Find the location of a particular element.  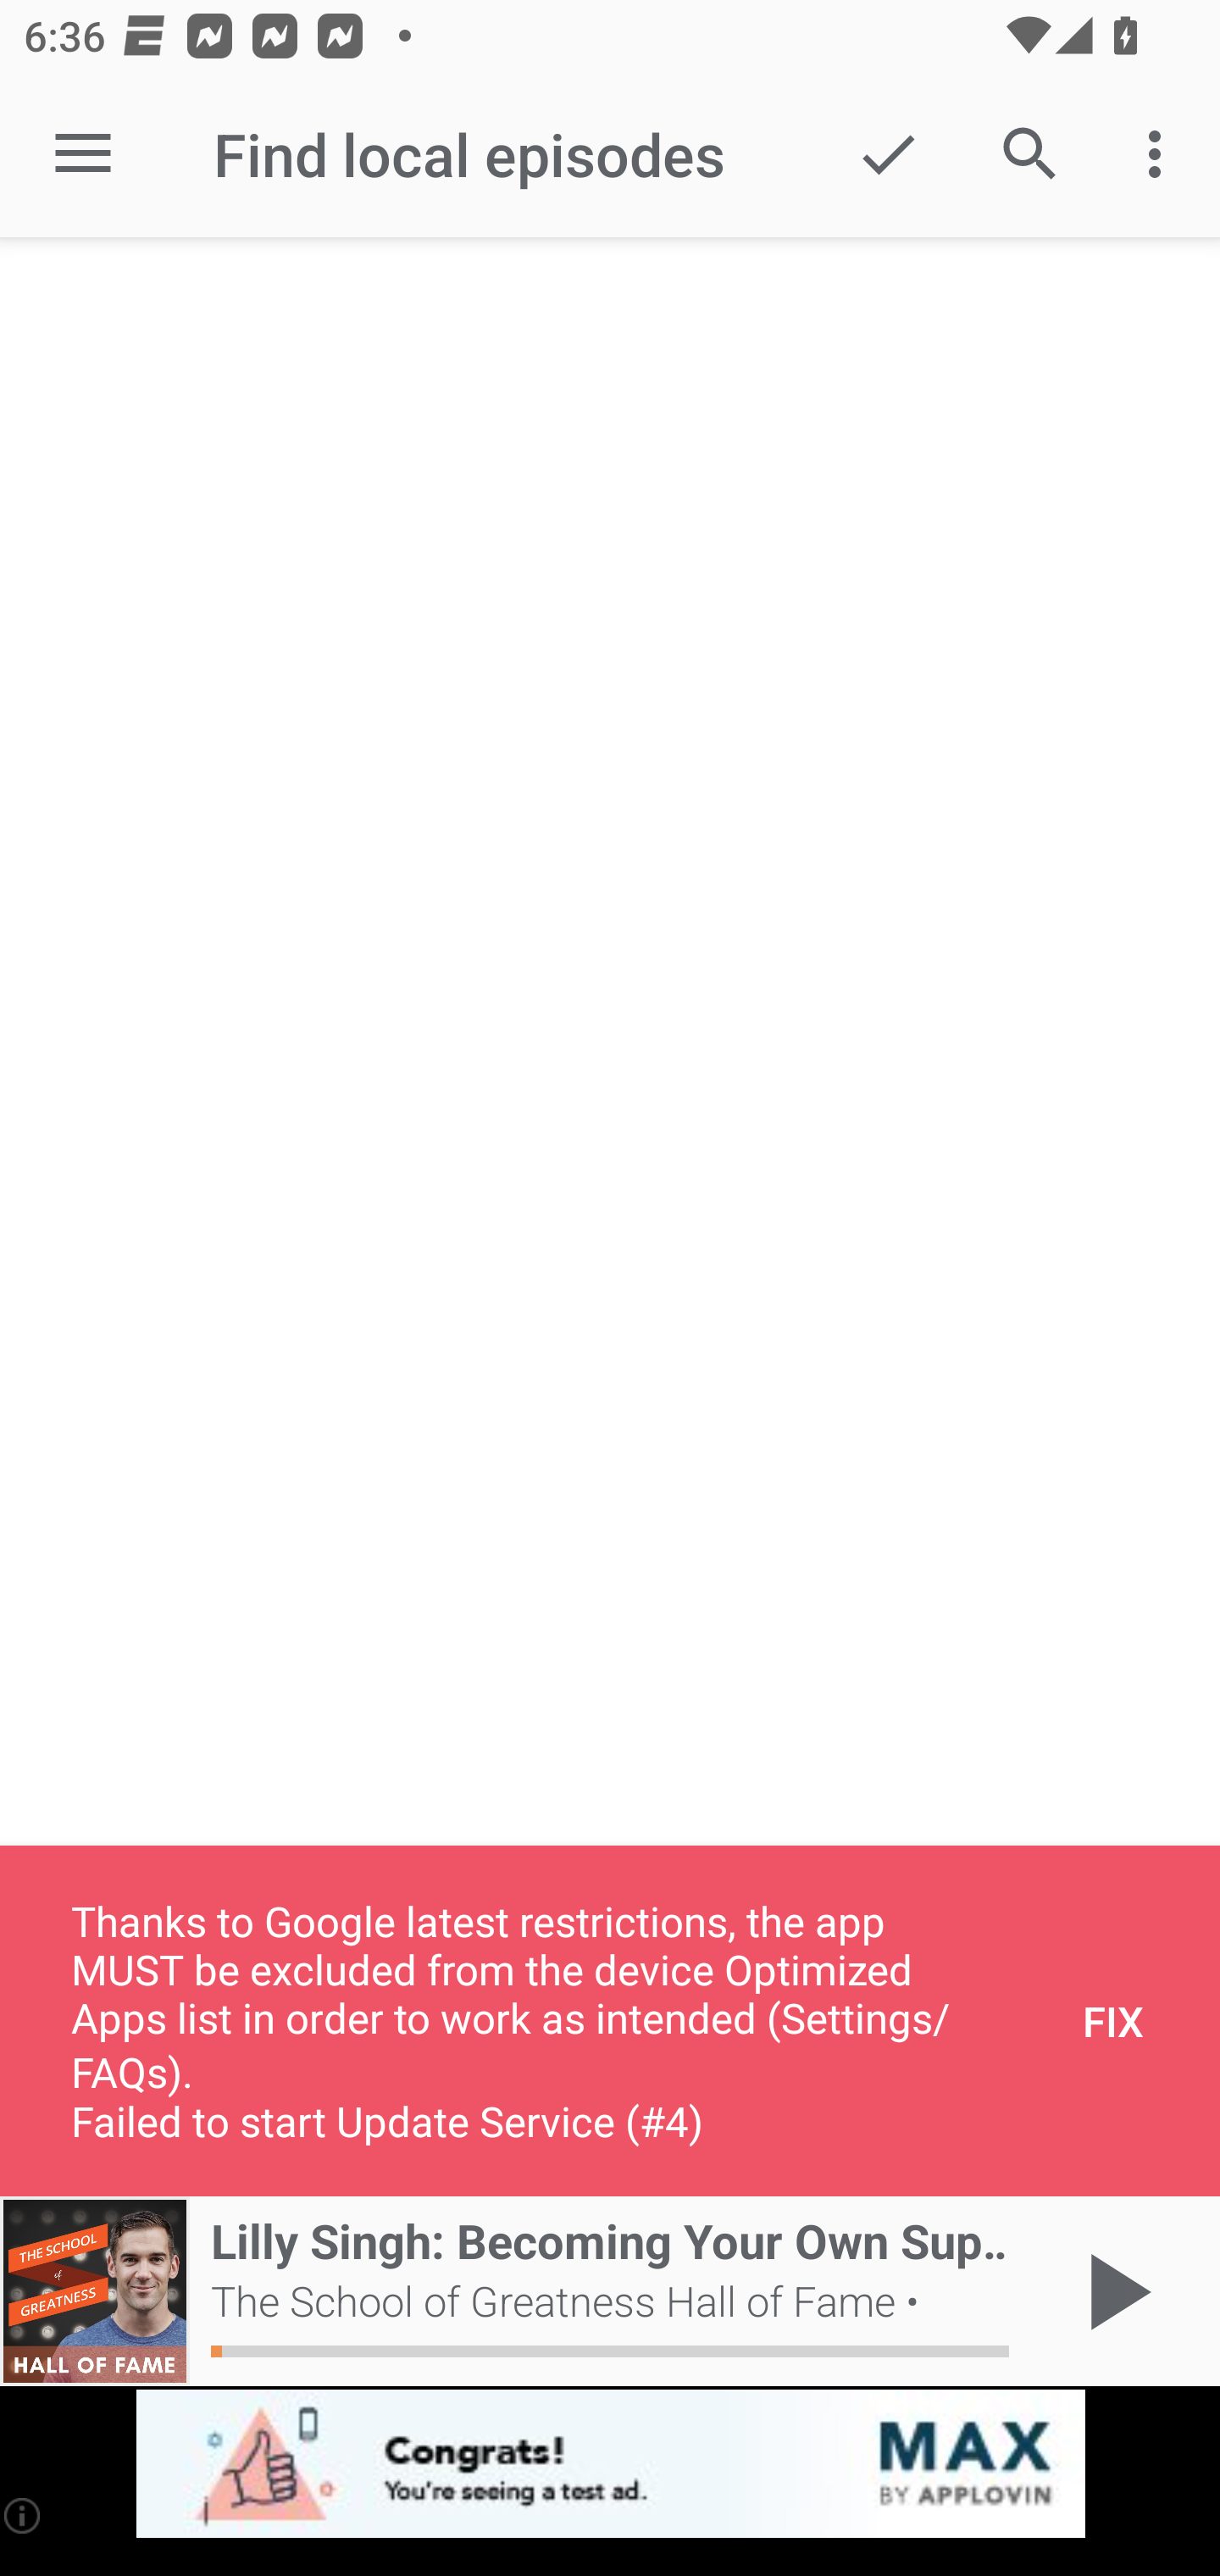

More options is located at coordinates (1161, 154).